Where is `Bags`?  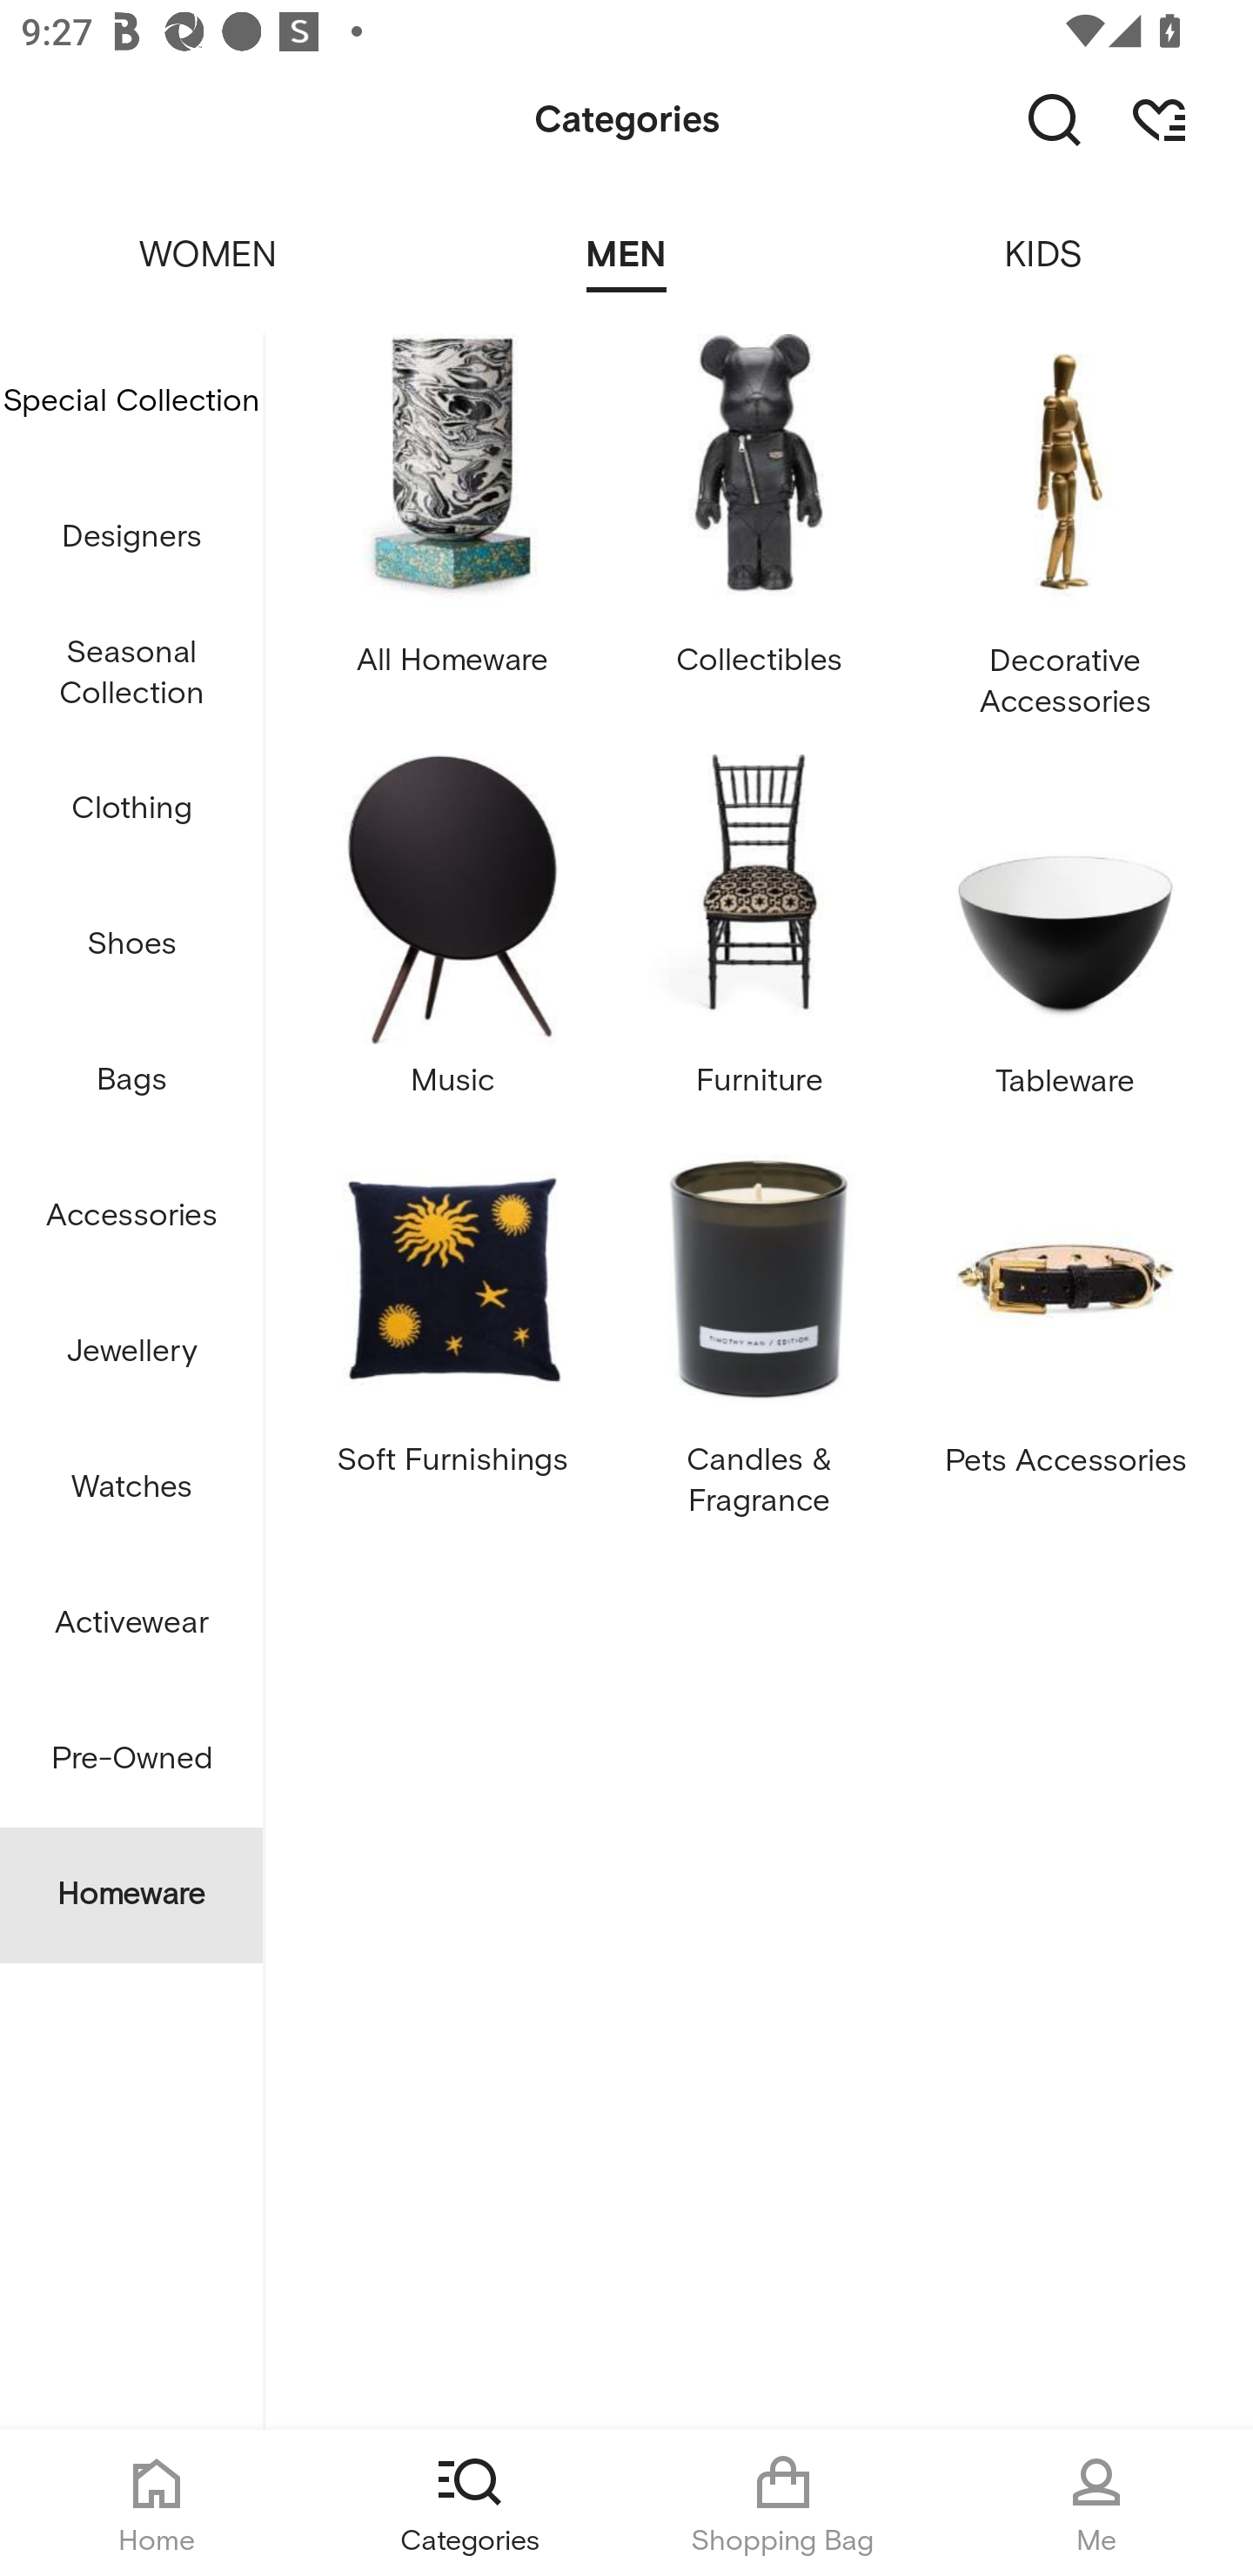
Bags is located at coordinates (131, 1081).